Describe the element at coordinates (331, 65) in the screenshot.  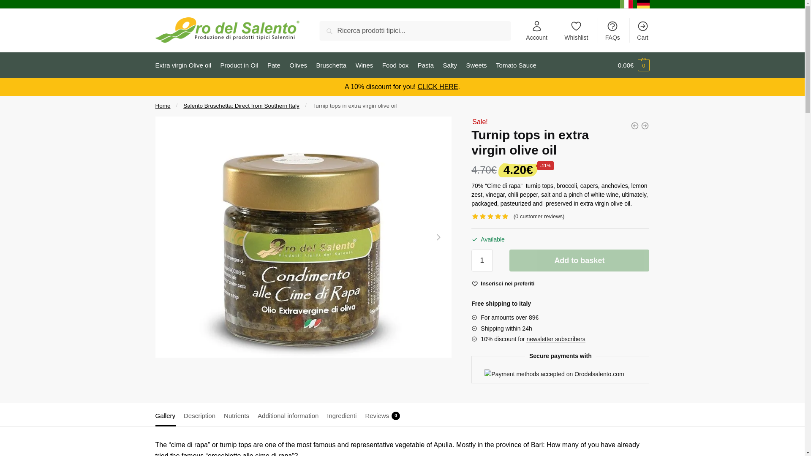
I see `Bruschetta` at that location.